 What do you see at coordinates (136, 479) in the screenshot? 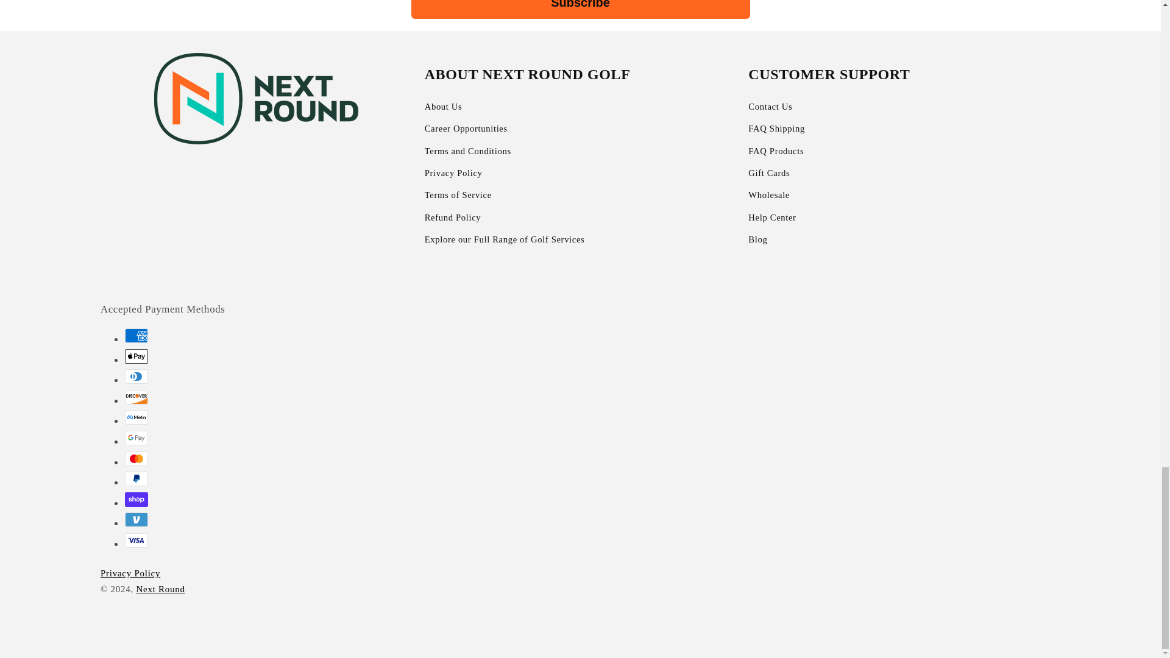
I see `PayPal` at bounding box center [136, 479].